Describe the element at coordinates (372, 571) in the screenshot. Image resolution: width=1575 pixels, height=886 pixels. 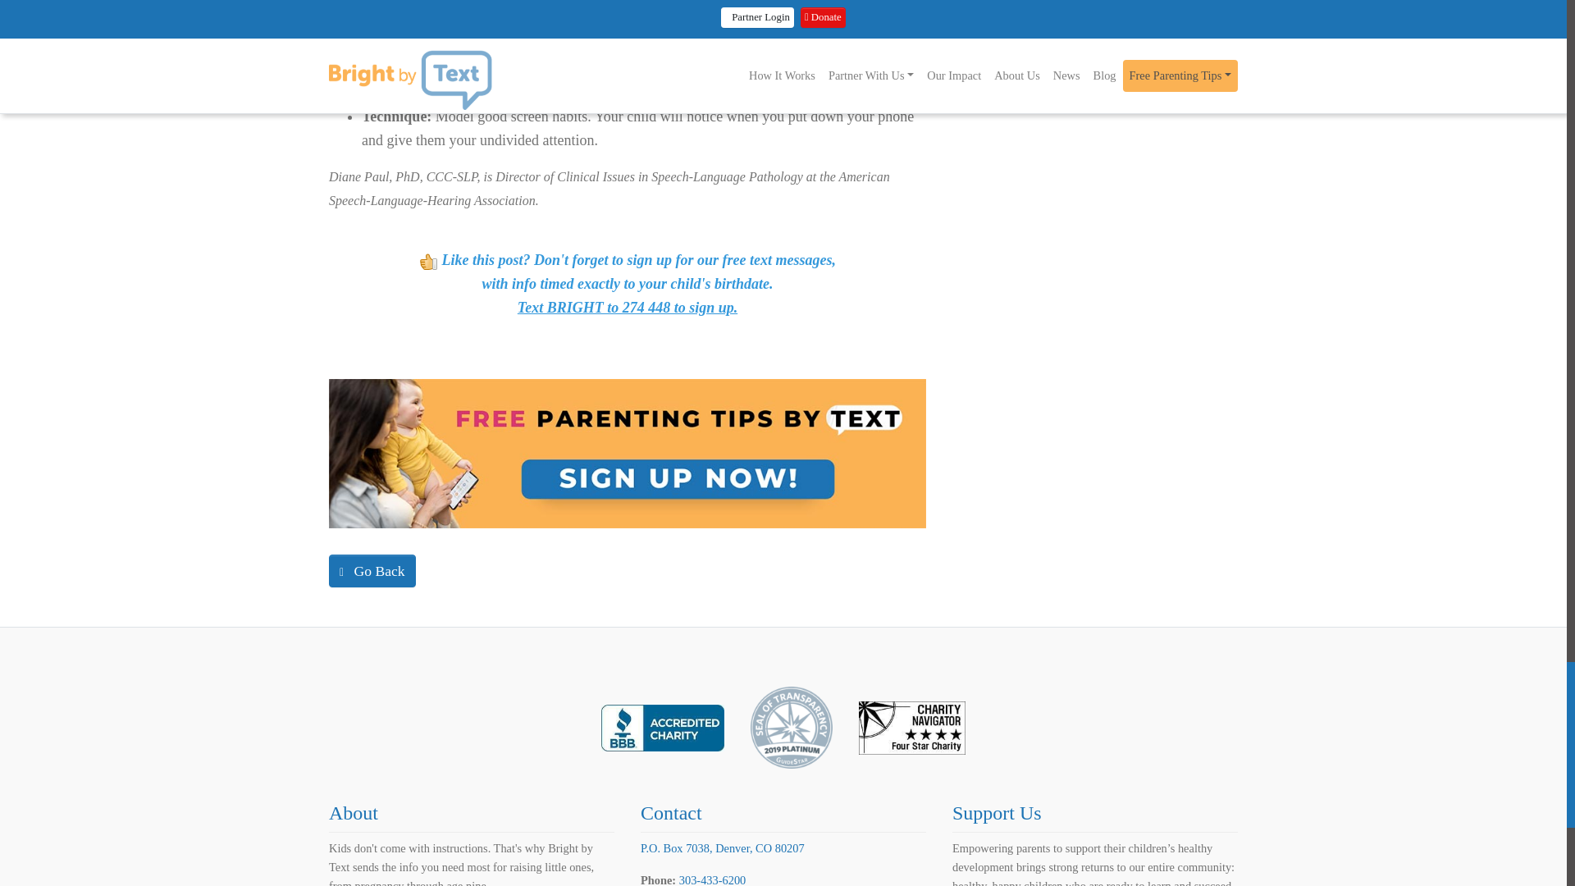
I see `Go Back` at that location.